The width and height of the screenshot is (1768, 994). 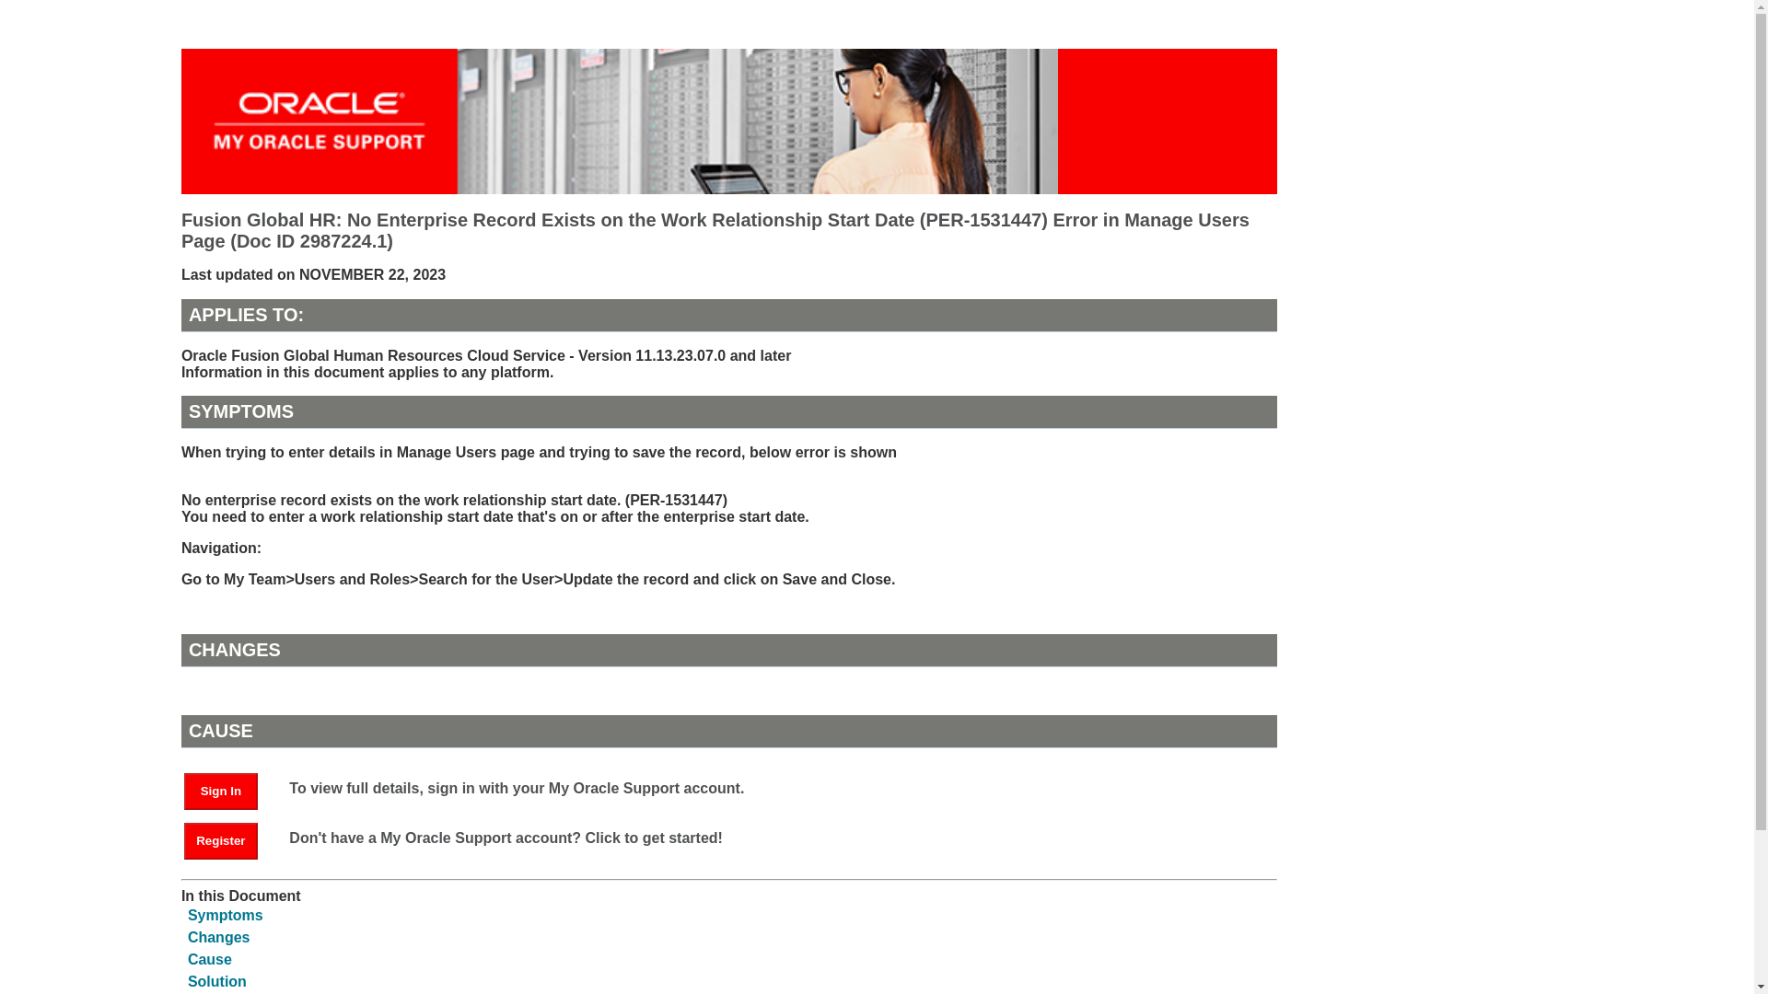 What do you see at coordinates (219, 937) in the screenshot?
I see `Changes` at bounding box center [219, 937].